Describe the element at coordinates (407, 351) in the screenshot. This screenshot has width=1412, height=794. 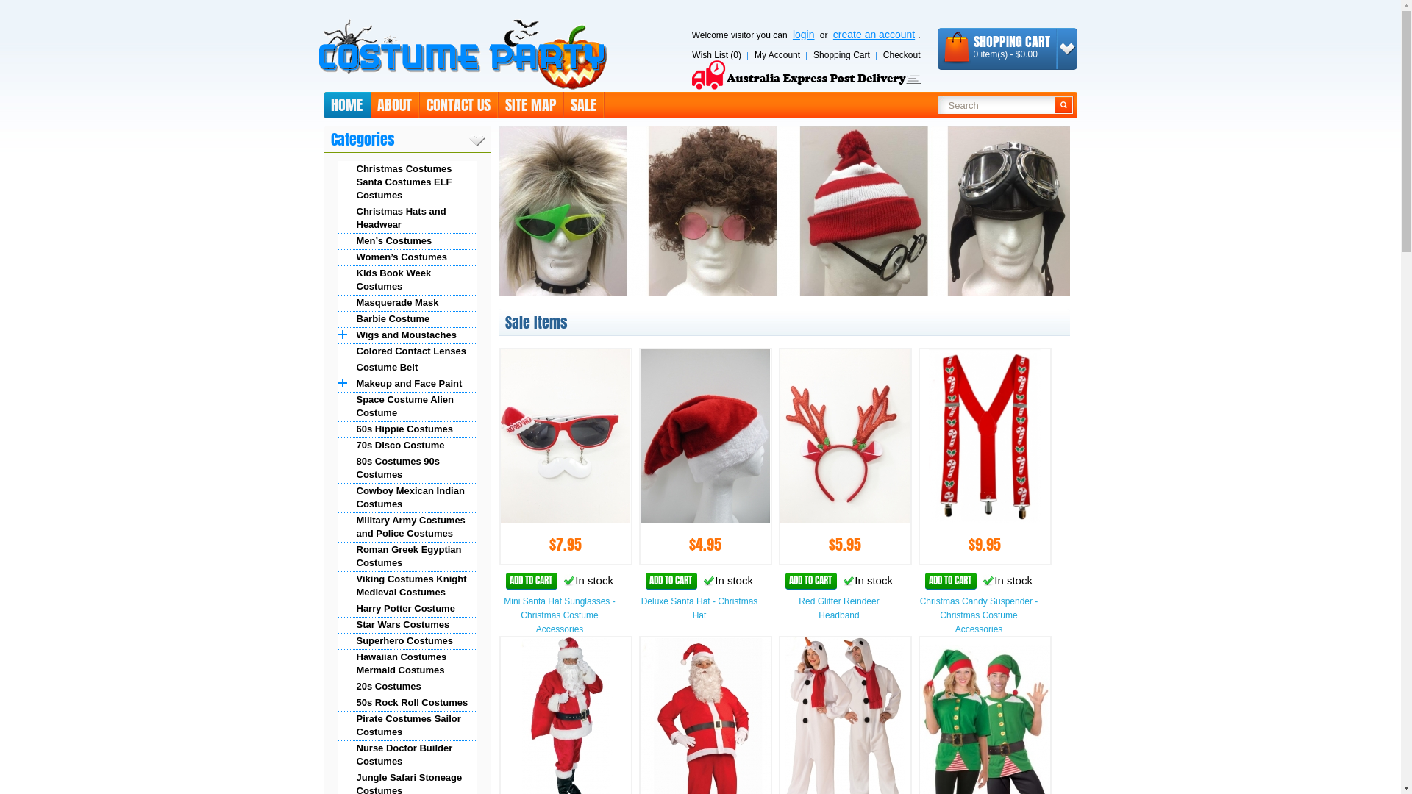
I see `Colored Contact Lenses` at that location.